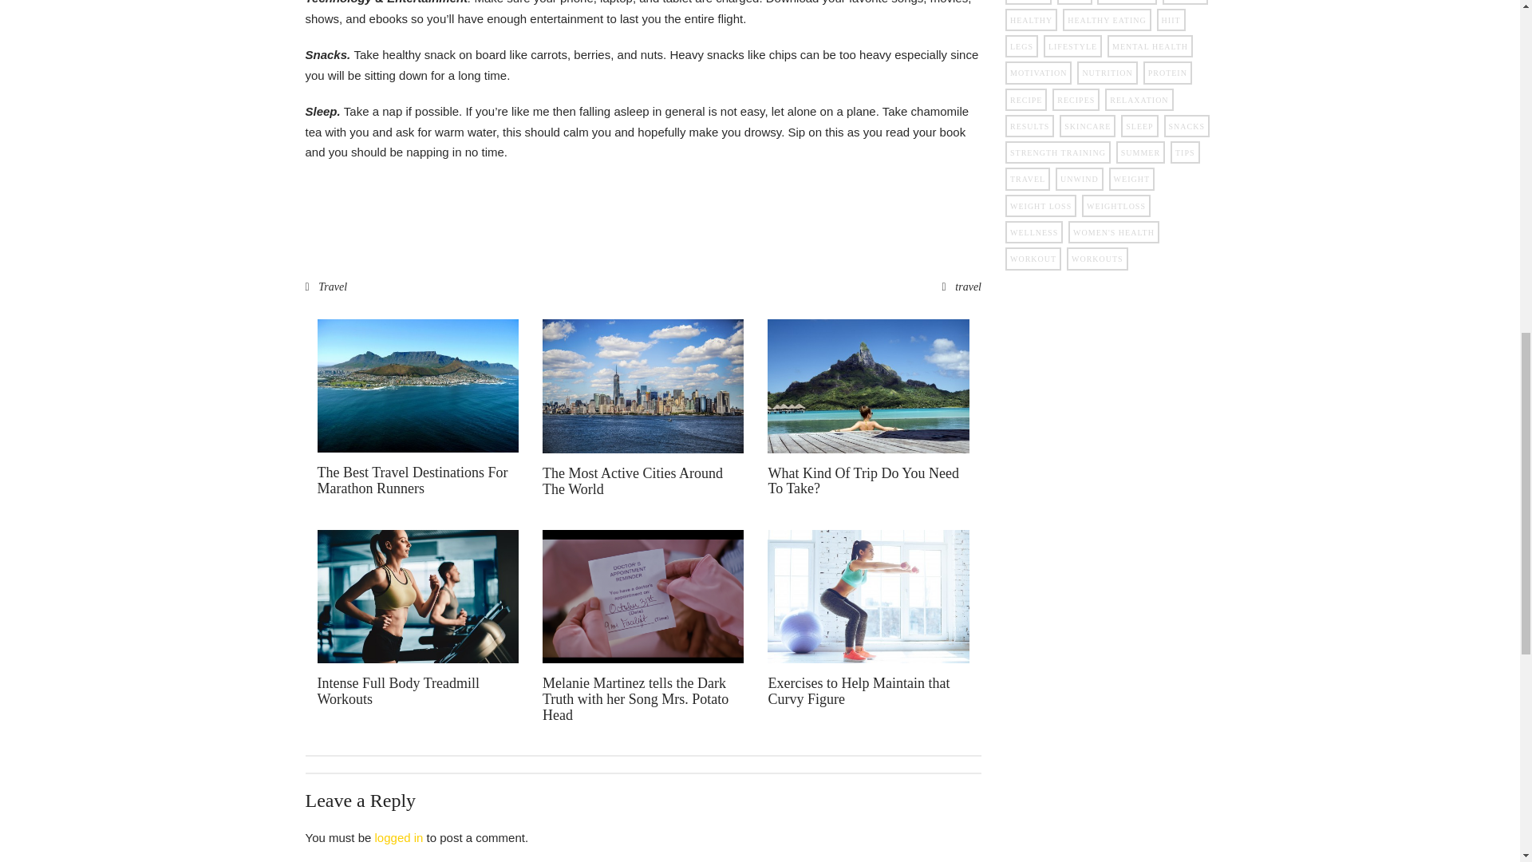 The image size is (1532, 862). Describe the element at coordinates (859, 690) in the screenshot. I see `Exercises to Help Maintain that Curvy Figure` at that location.